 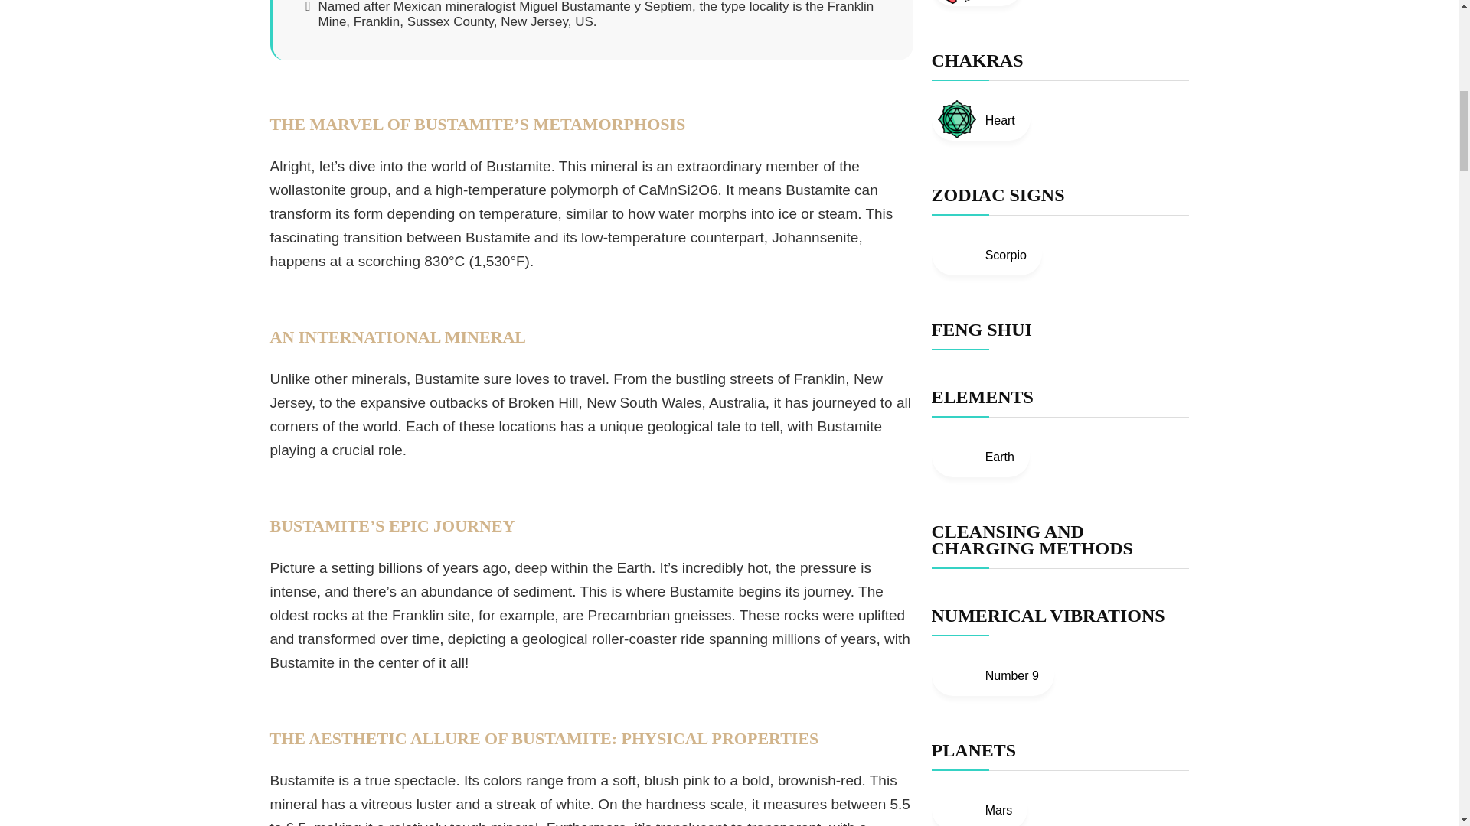 What do you see at coordinates (981, 329) in the screenshot?
I see `FENG SHUI` at bounding box center [981, 329].